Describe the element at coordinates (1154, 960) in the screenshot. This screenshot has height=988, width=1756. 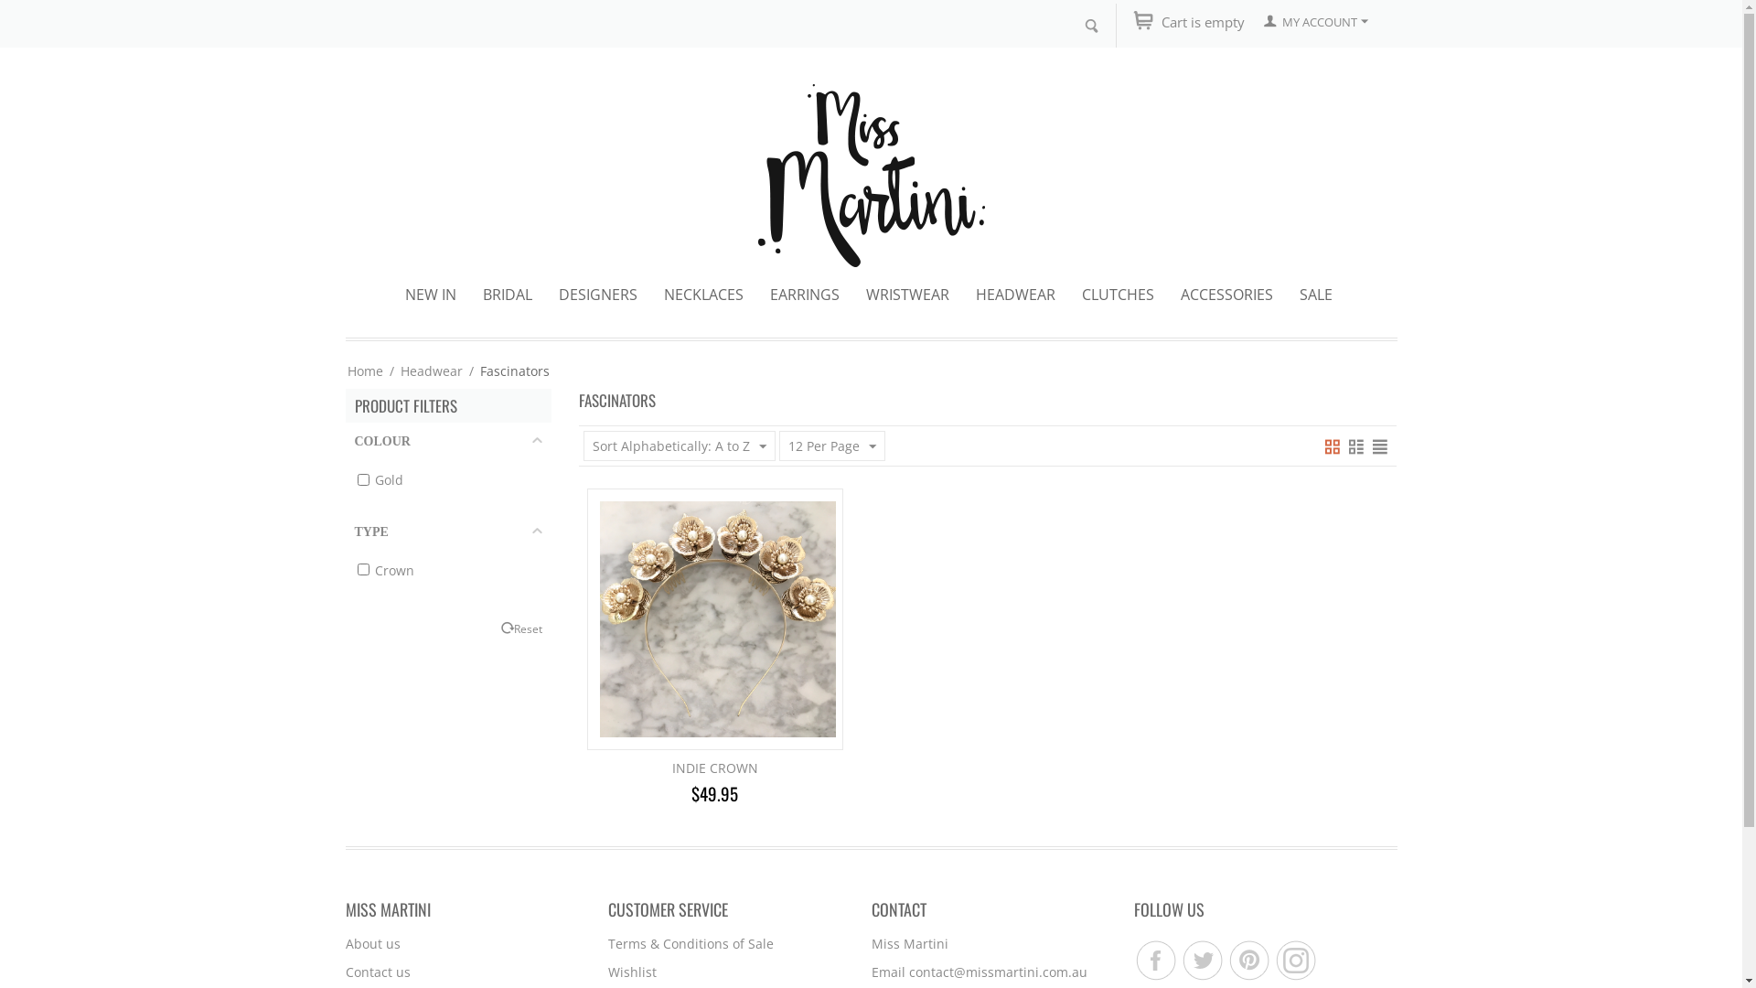
I see `Facebook` at that location.